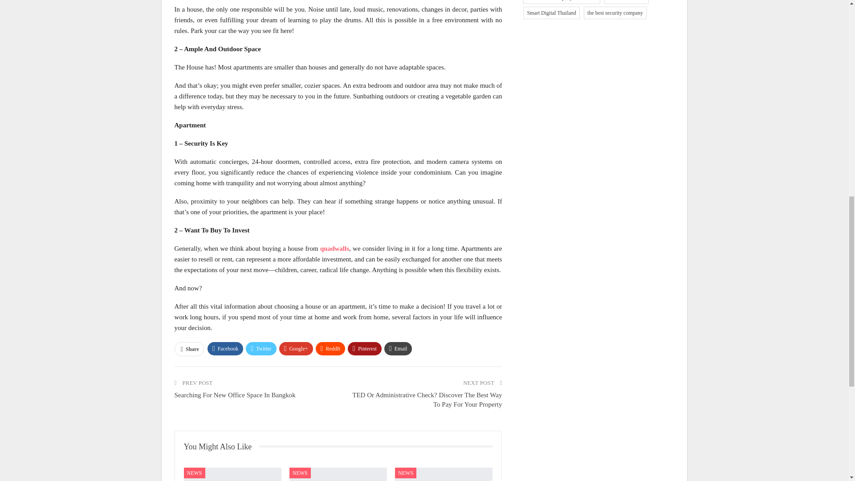 This screenshot has height=481, width=855. What do you see at coordinates (261, 348) in the screenshot?
I see `Twitter` at bounding box center [261, 348].